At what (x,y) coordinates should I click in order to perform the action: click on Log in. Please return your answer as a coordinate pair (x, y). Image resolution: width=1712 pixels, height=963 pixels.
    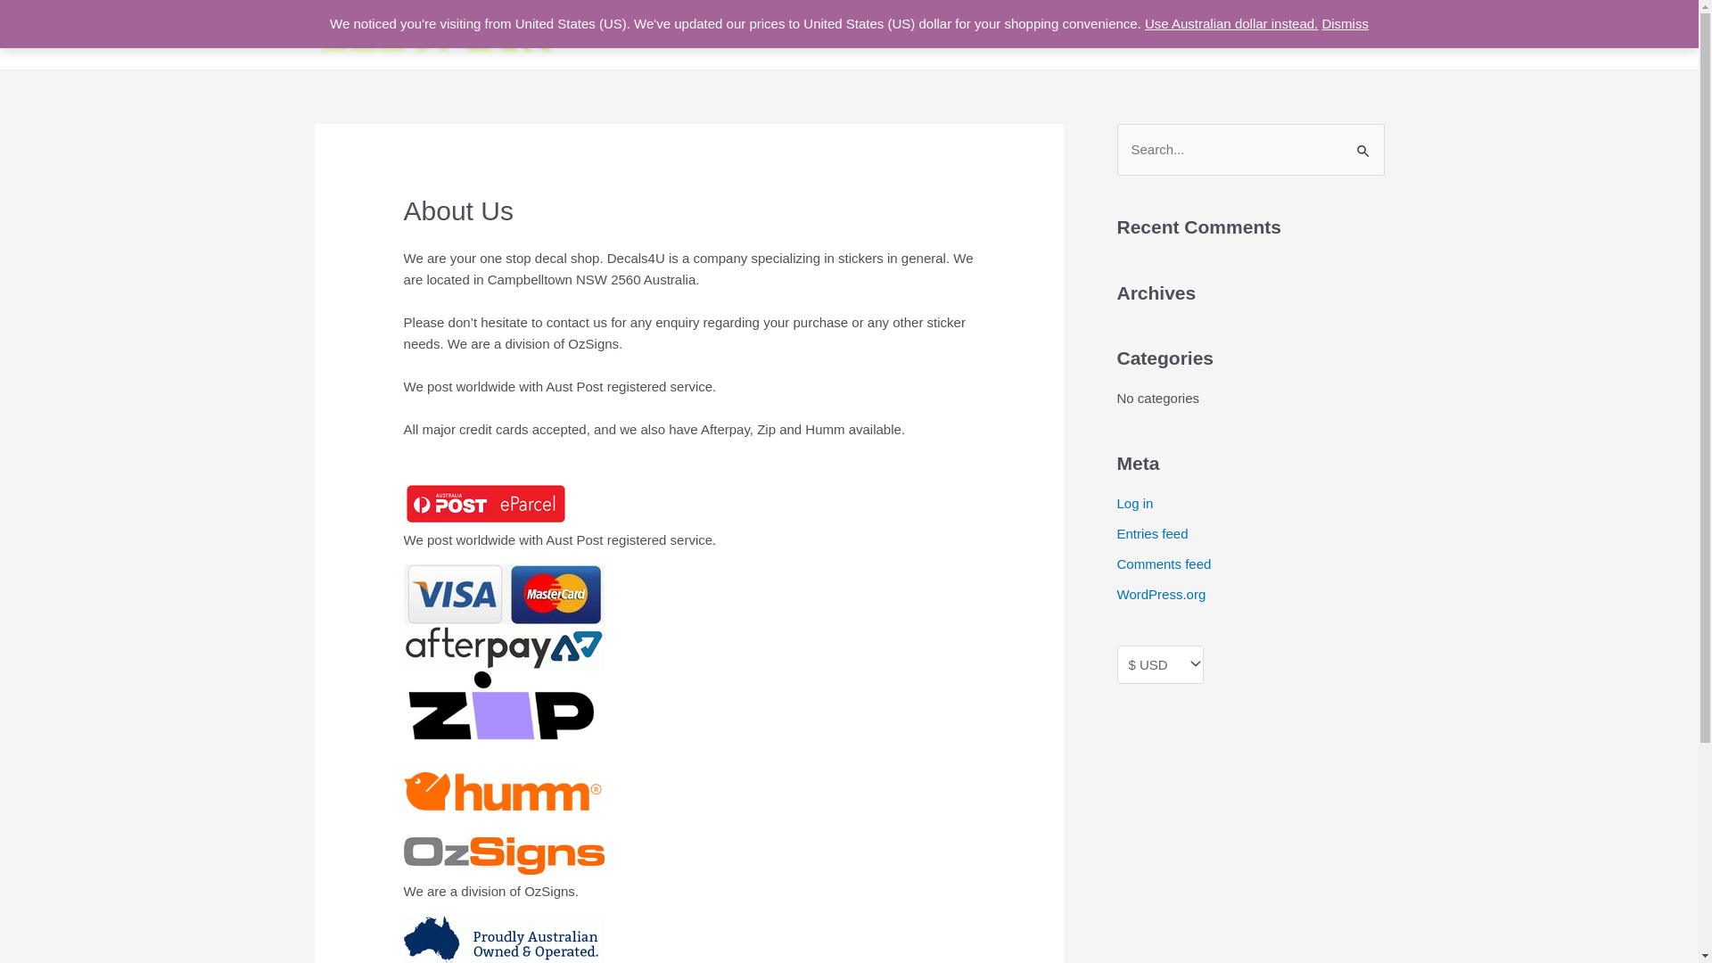
    Looking at the image, I should click on (1134, 503).